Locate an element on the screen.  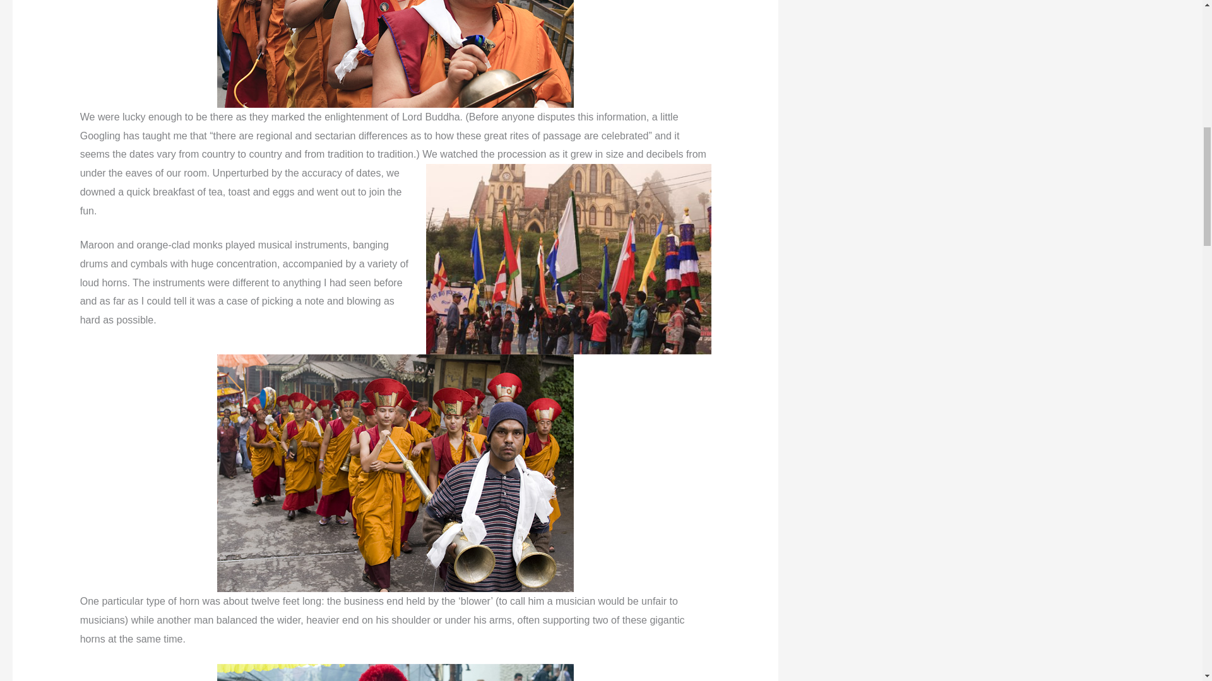
Buddhist trumpet is located at coordinates (395, 672).